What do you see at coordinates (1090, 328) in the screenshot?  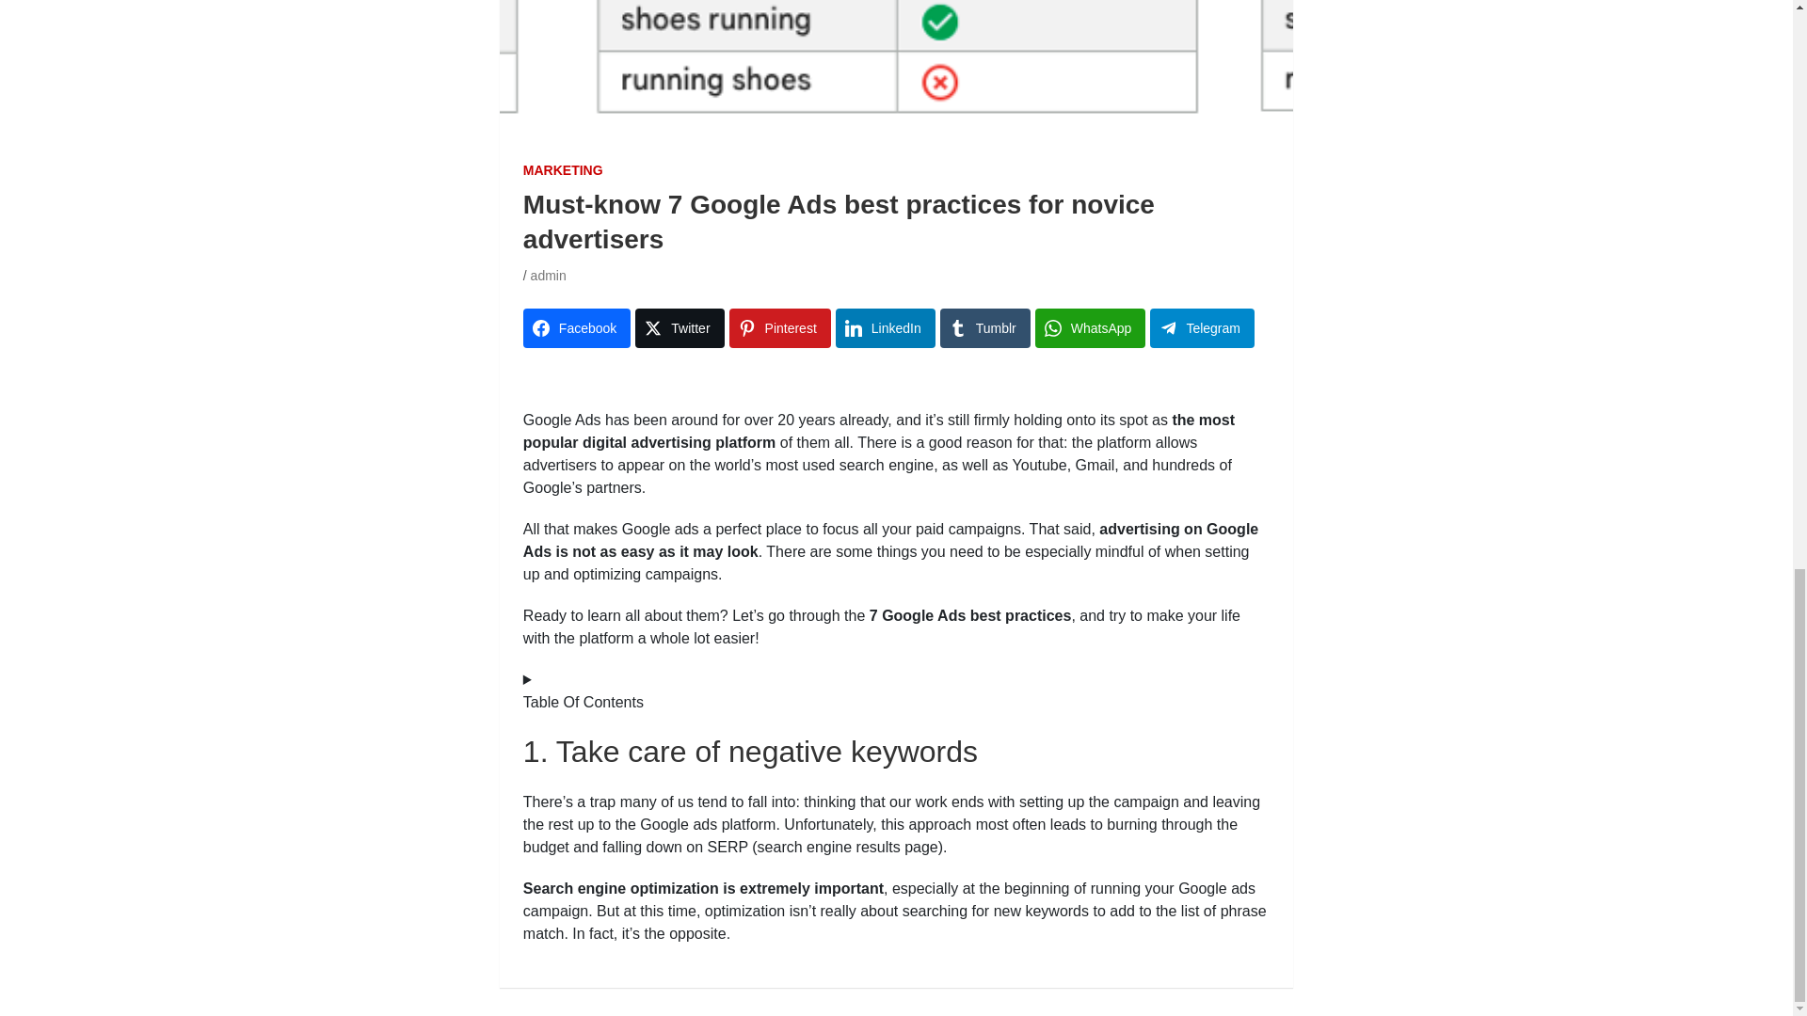 I see `WhatsApp` at bounding box center [1090, 328].